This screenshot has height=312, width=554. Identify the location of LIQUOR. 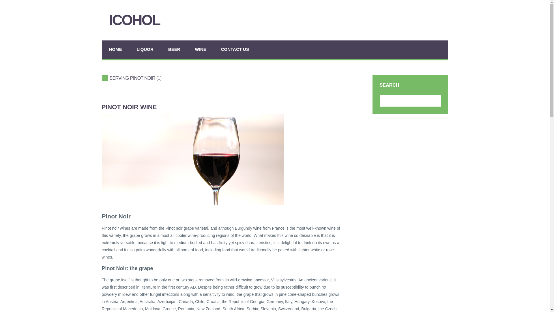
(145, 50).